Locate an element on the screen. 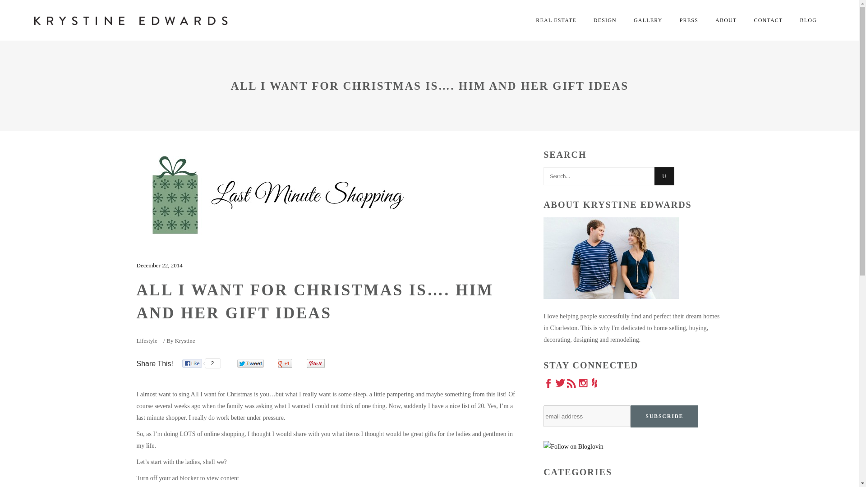 The height and width of the screenshot is (487, 866). Krystine is located at coordinates (185, 340).